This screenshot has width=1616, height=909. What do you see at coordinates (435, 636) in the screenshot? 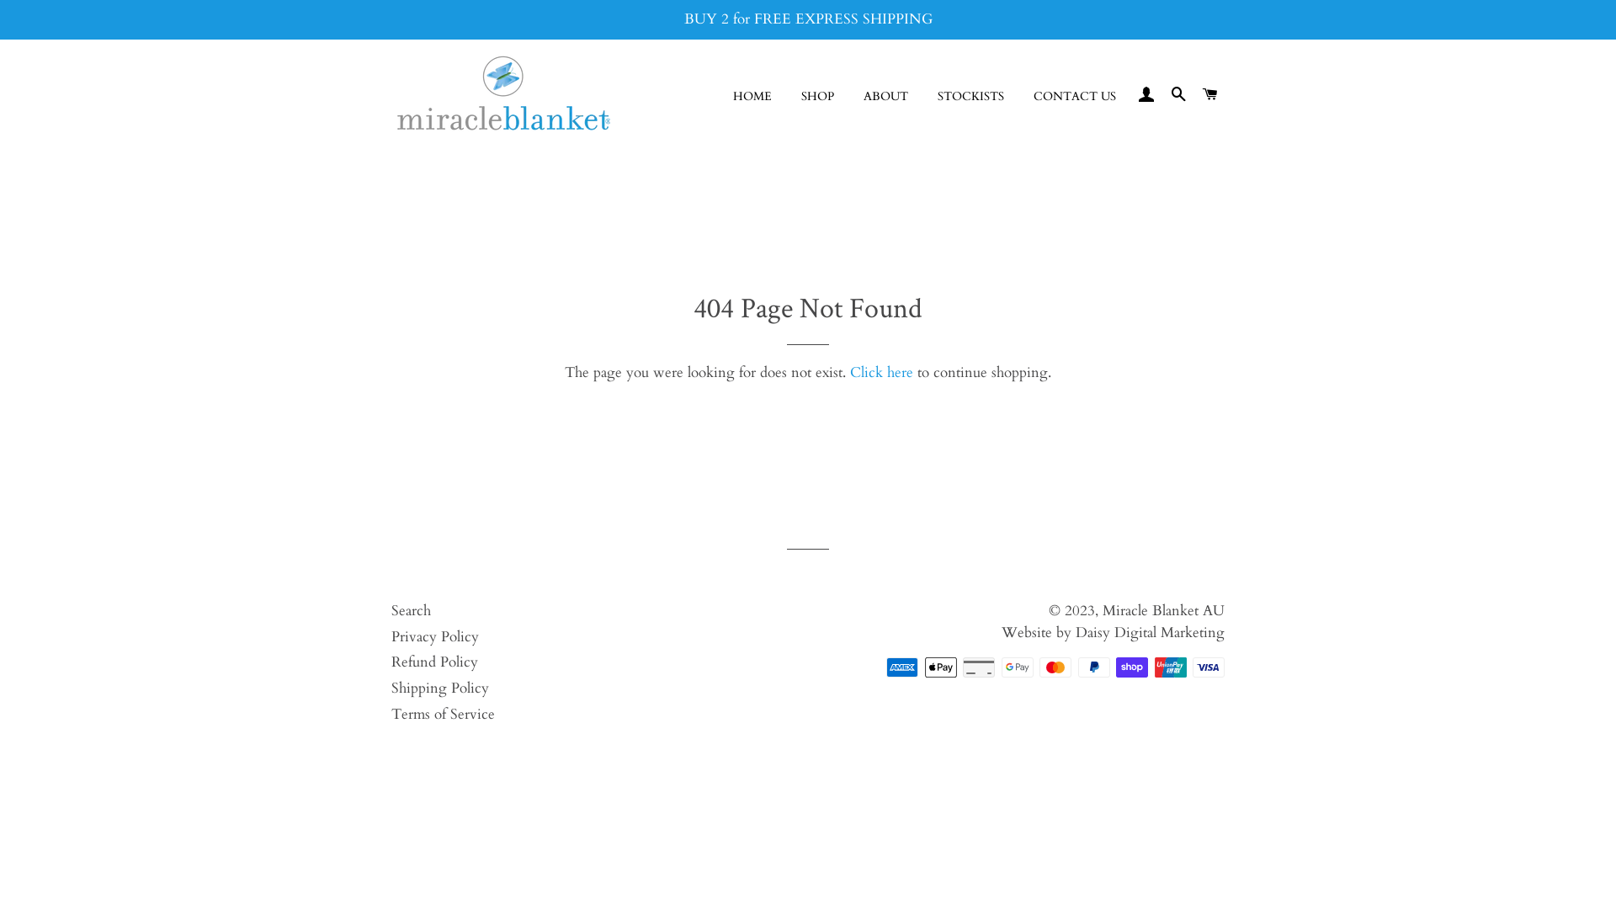
I see `Privacy Policy` at bounding box center [435, 636].